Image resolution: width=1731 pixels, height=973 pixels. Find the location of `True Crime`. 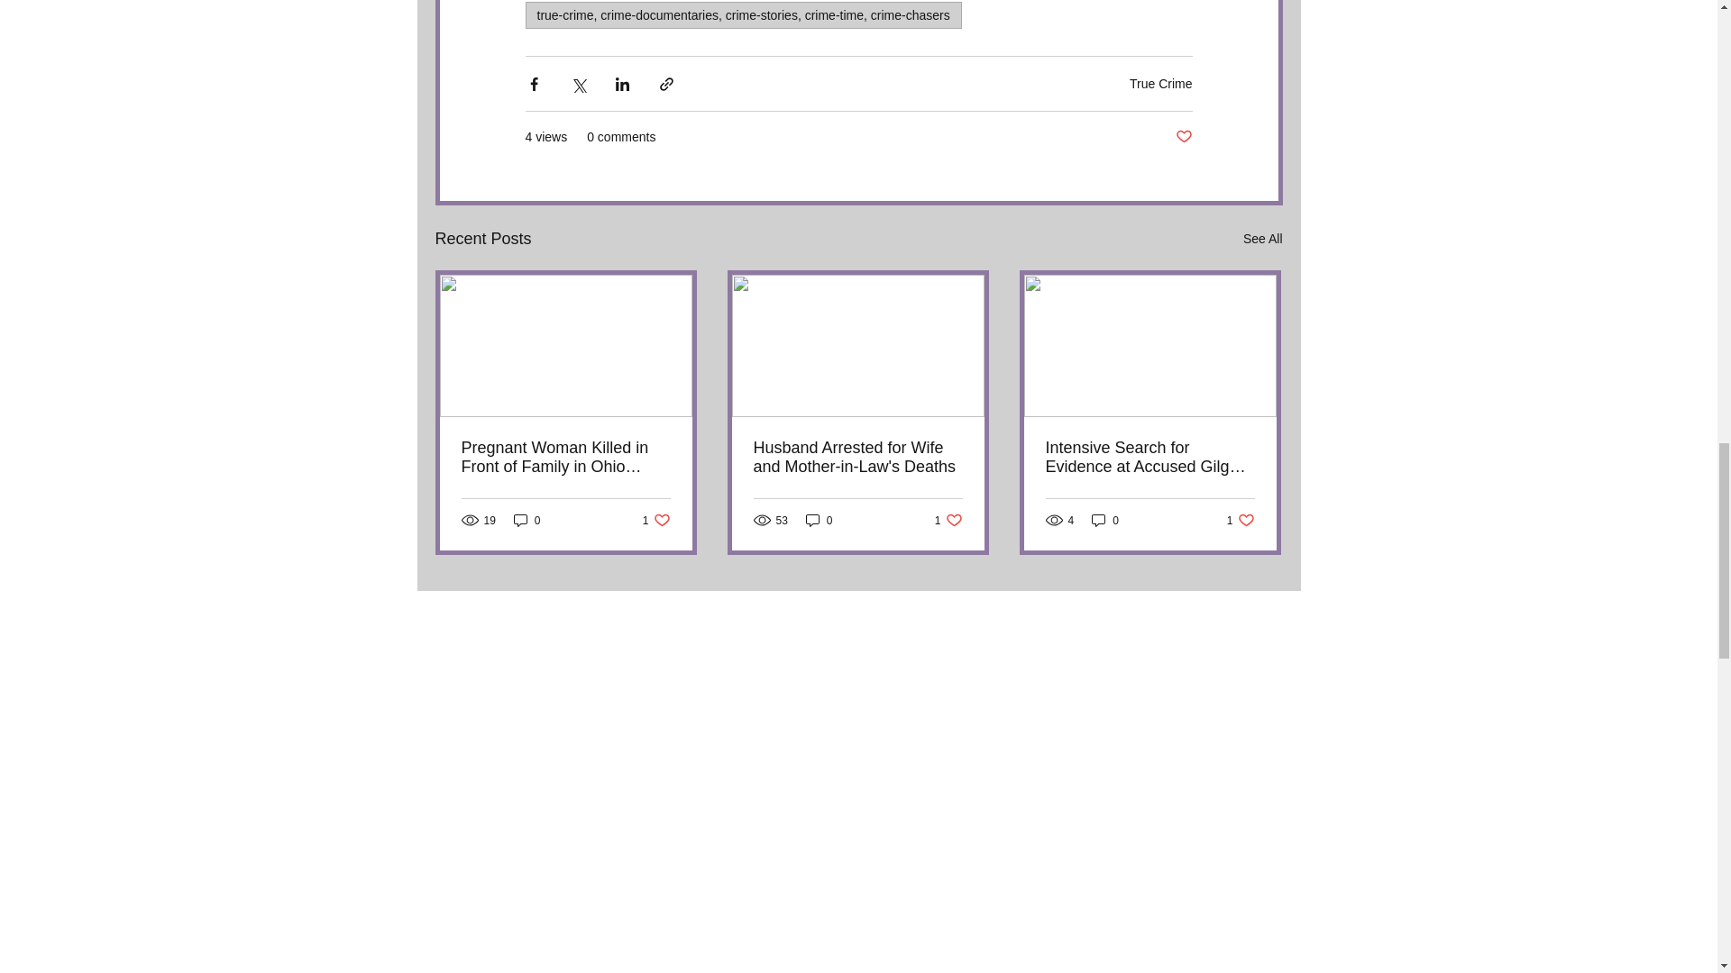

True Crime is located at coordinates (857, 457).